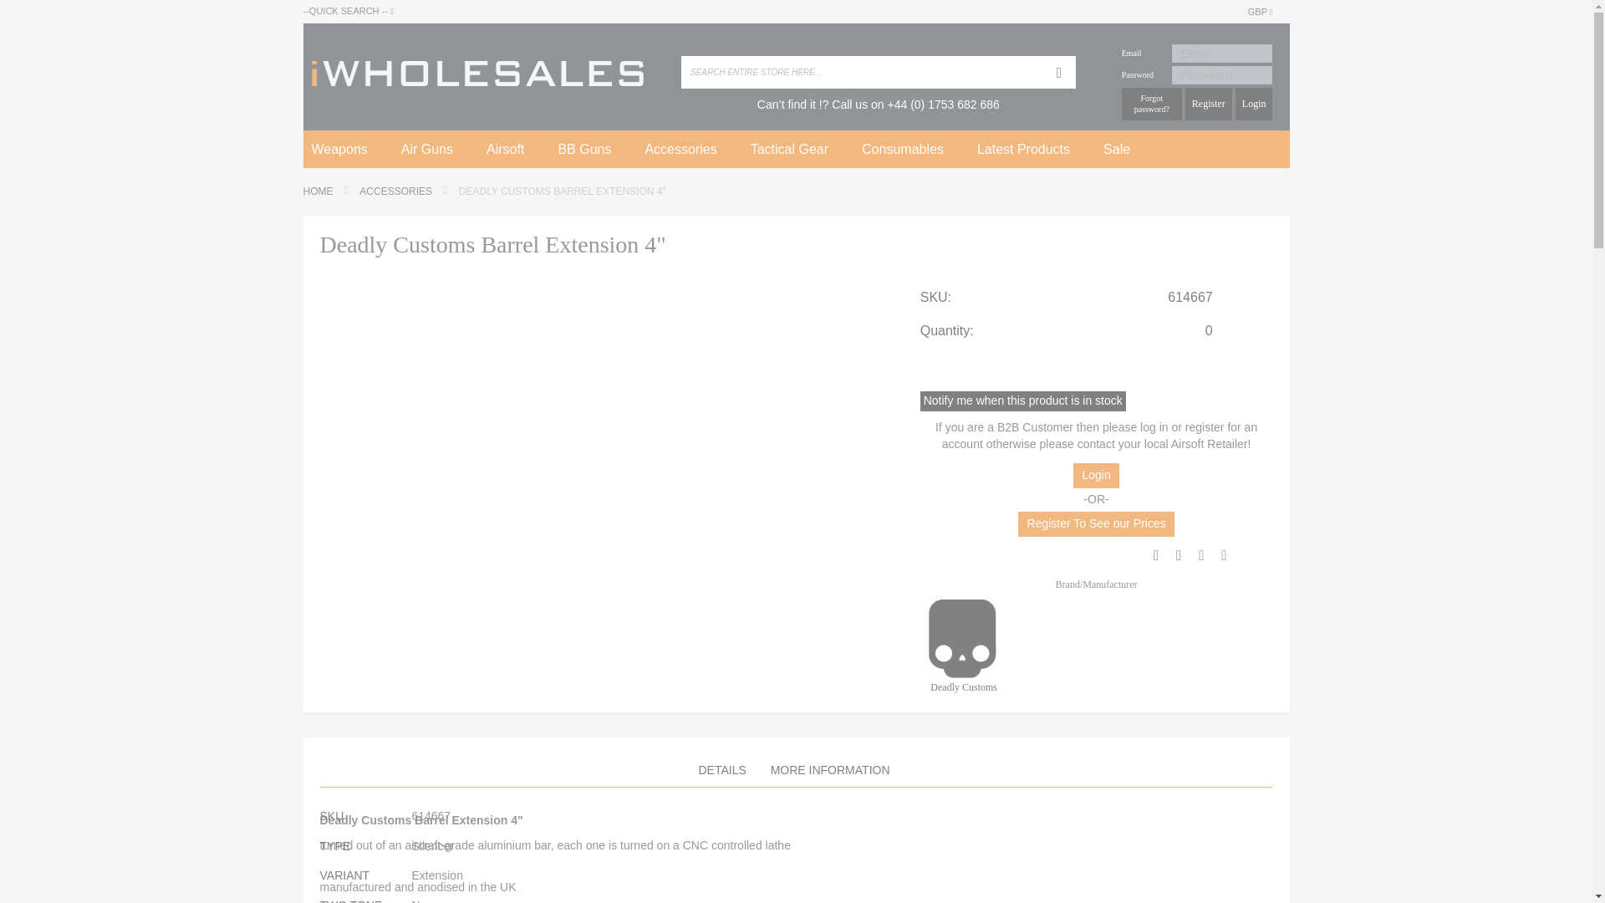 This screenshot has height=903, width=1605. I want to click on Go to Home Page, so click(319, 191).